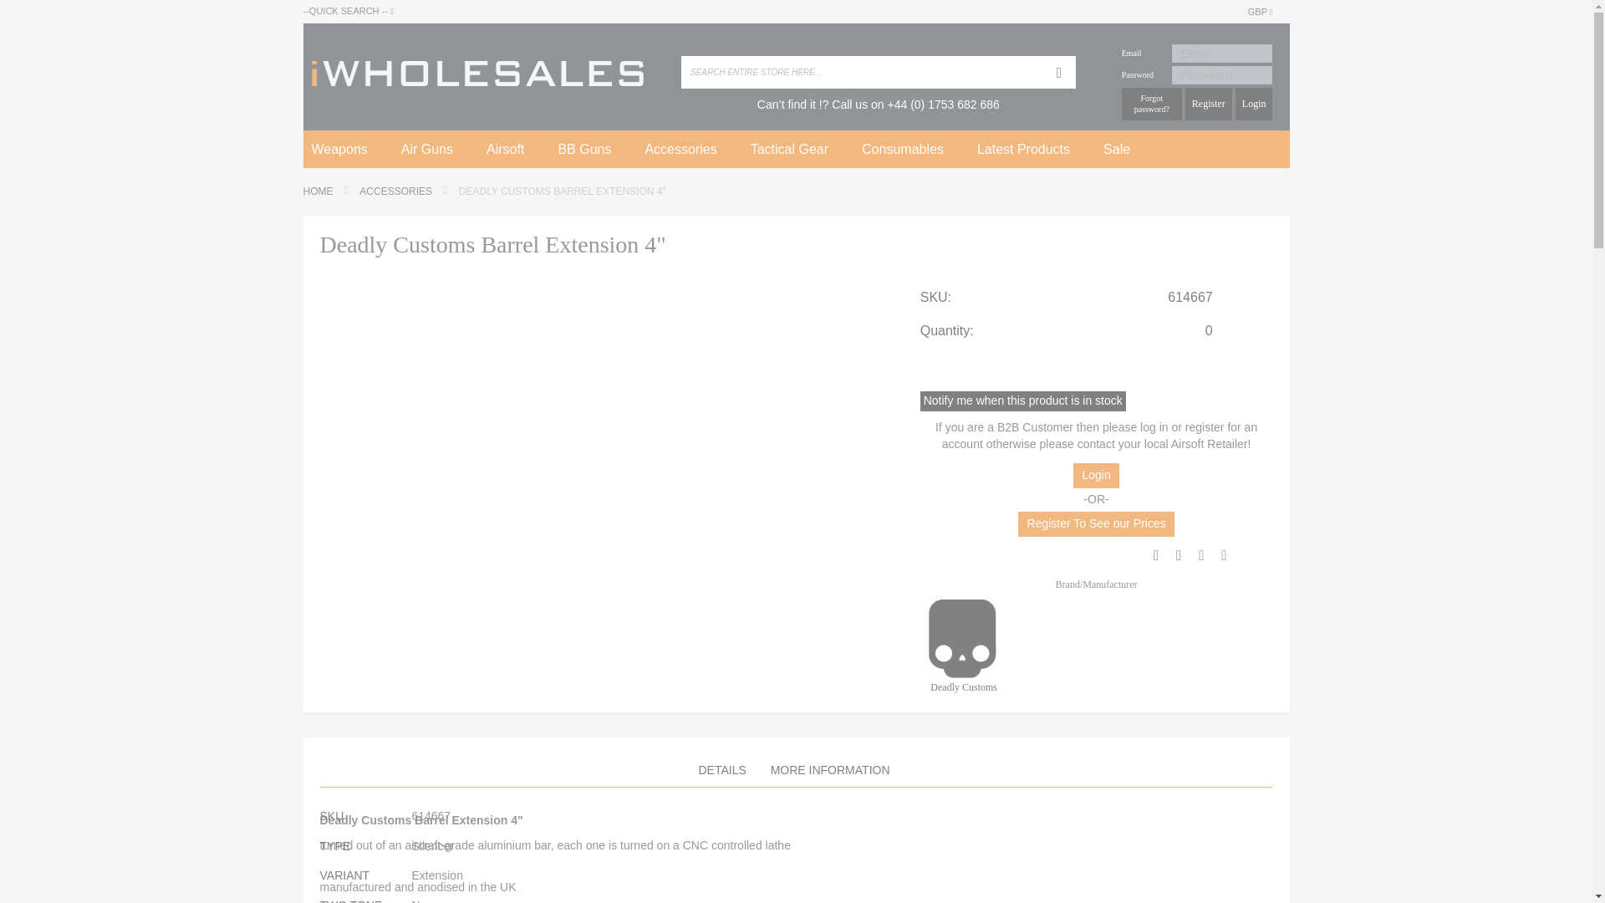 This screenshot has height=903, width=1605. I want to click on Go to Home Page, so click(319, 191).